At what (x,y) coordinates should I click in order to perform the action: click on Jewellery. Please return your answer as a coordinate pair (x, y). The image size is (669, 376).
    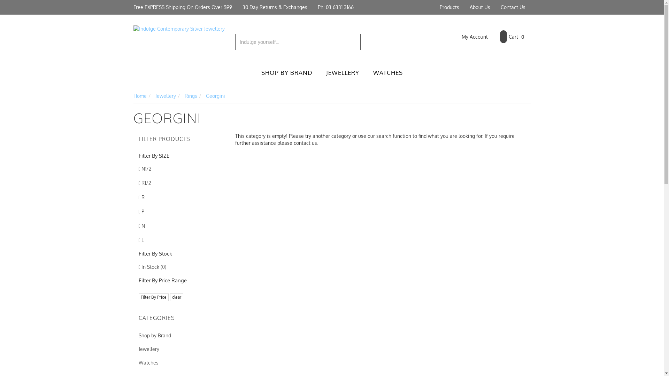
    Looking at the image, I should click on (166, 96).